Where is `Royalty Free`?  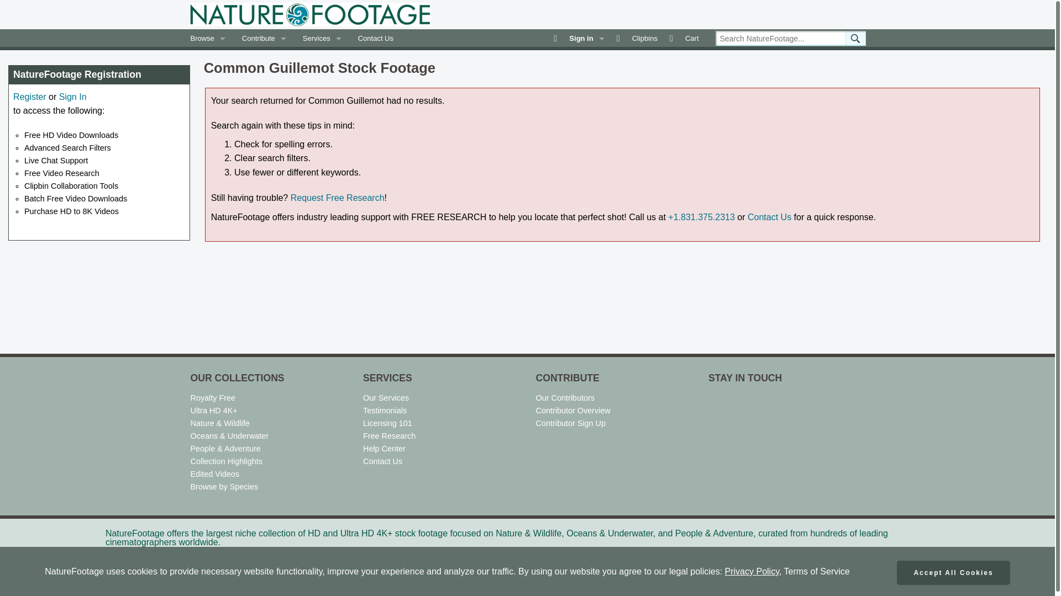 Royalty Free is located at coordinates (212, 397).